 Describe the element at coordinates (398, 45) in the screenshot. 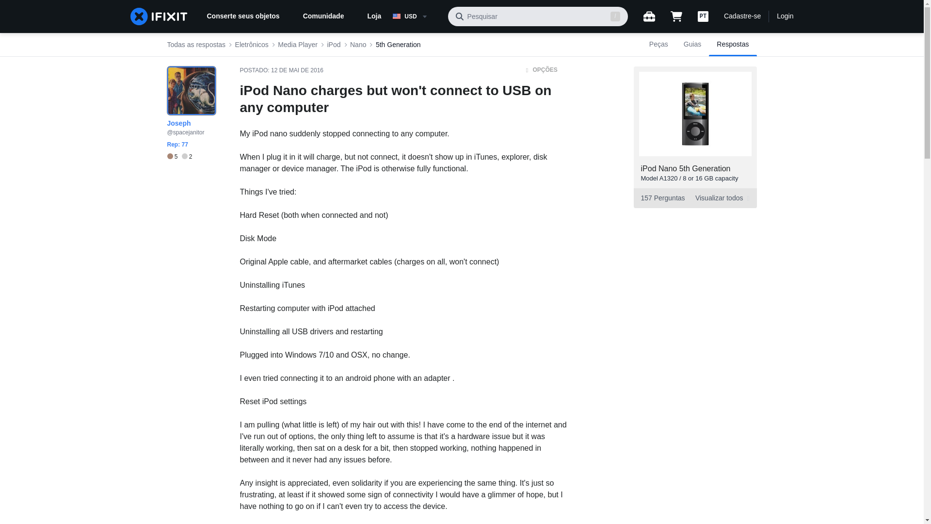

I see `Todas as respostas` at that location.